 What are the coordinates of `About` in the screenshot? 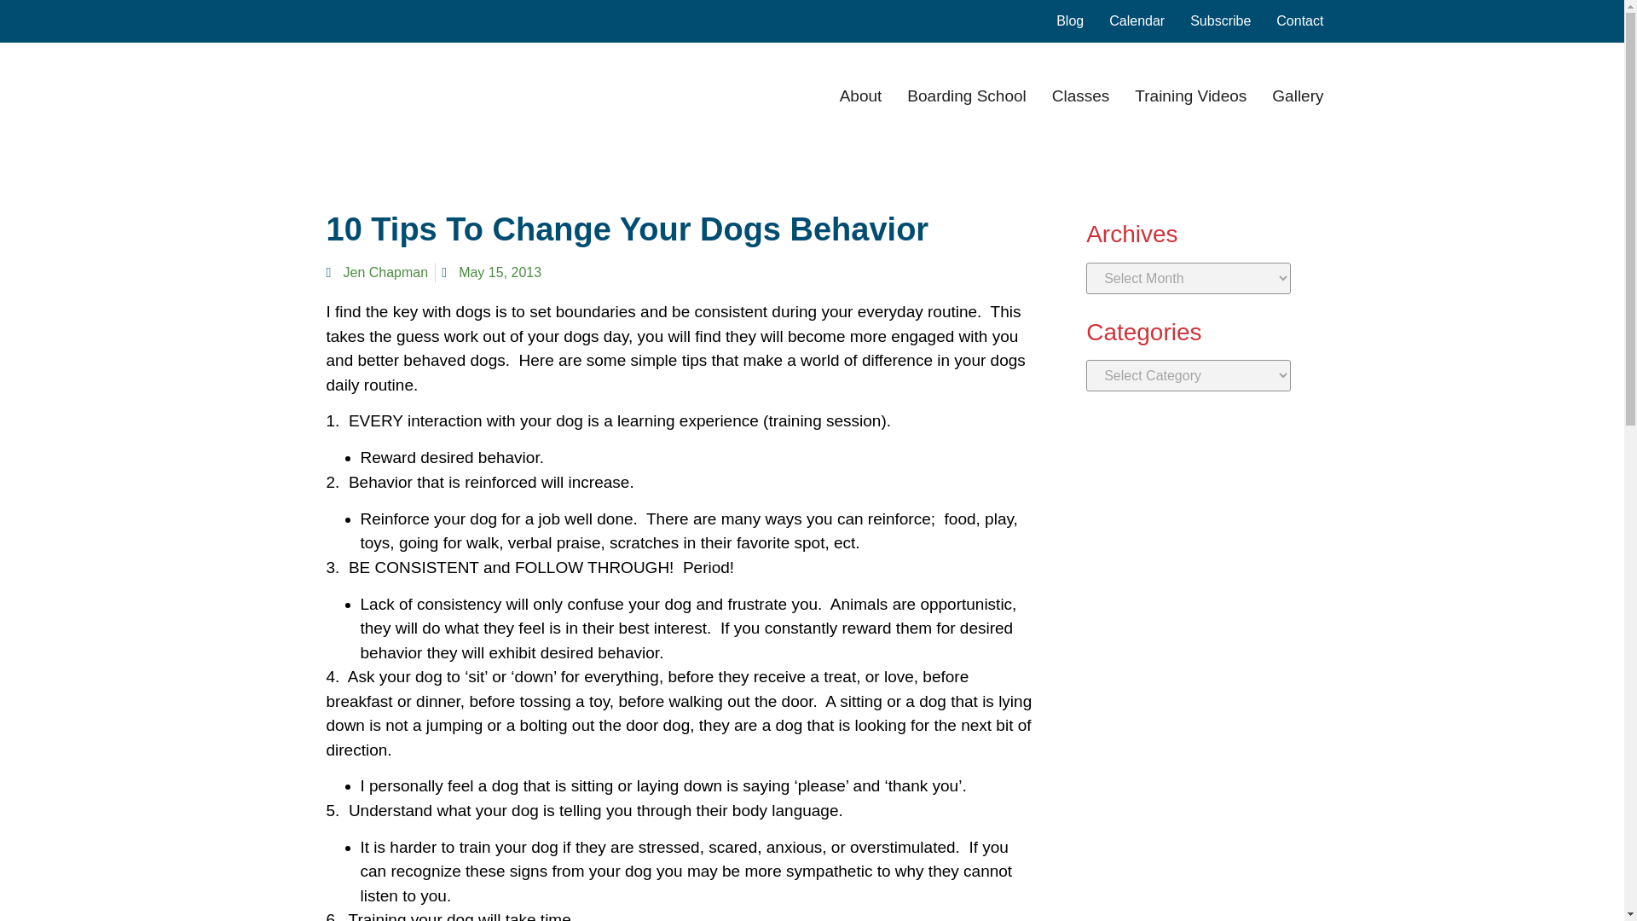 It's located at (860, 96).